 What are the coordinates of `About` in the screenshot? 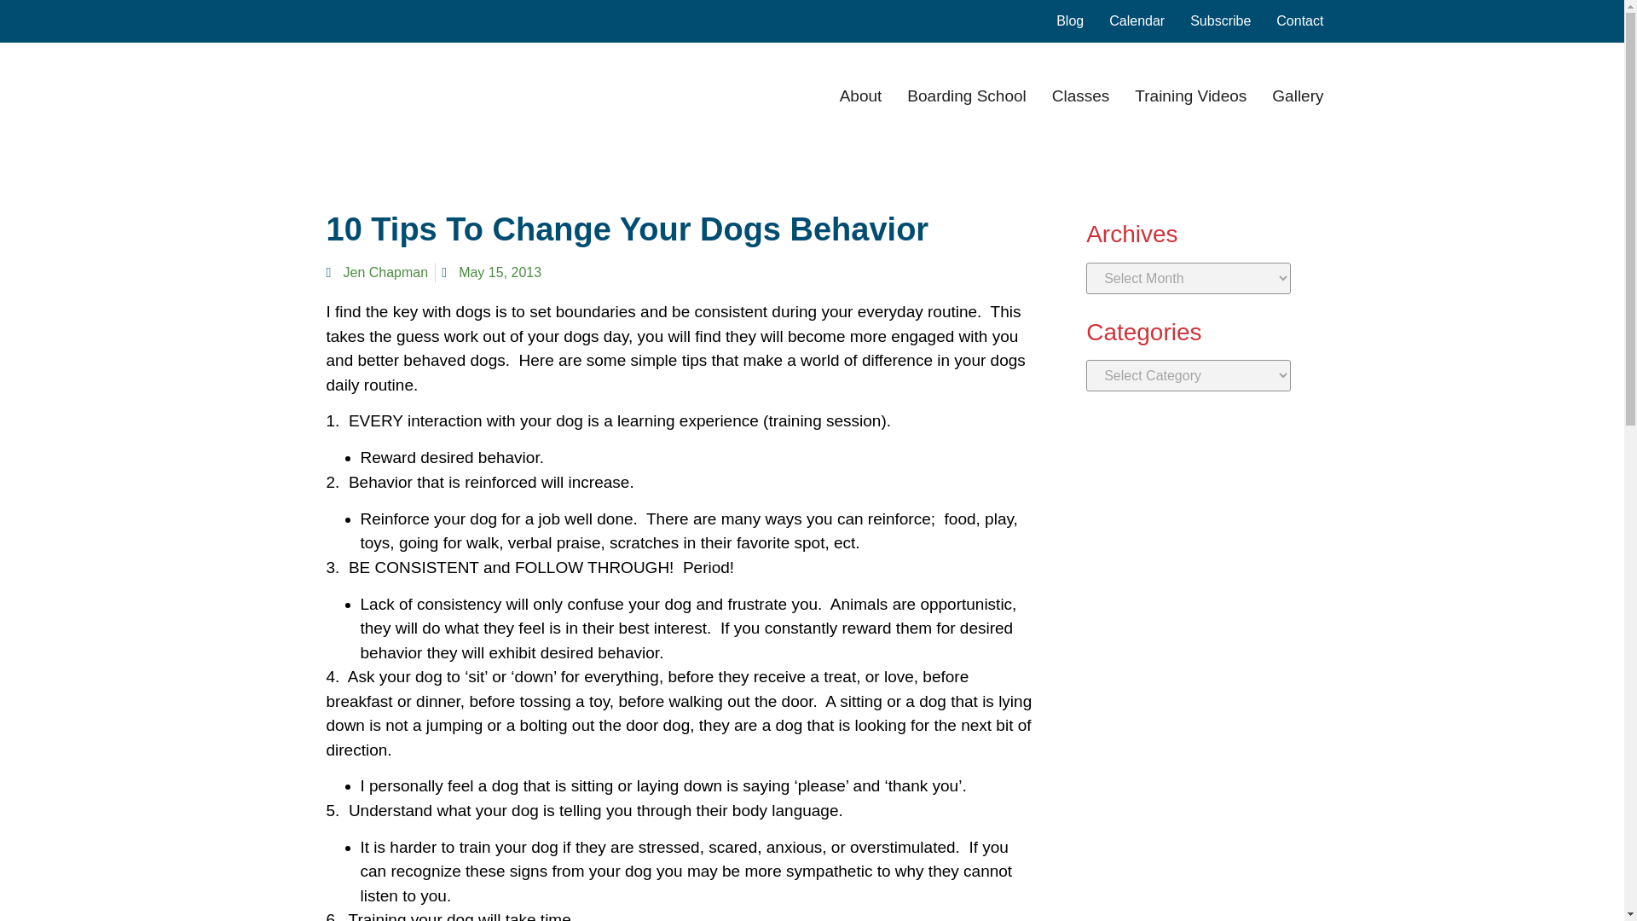 It's located at (860, 96).